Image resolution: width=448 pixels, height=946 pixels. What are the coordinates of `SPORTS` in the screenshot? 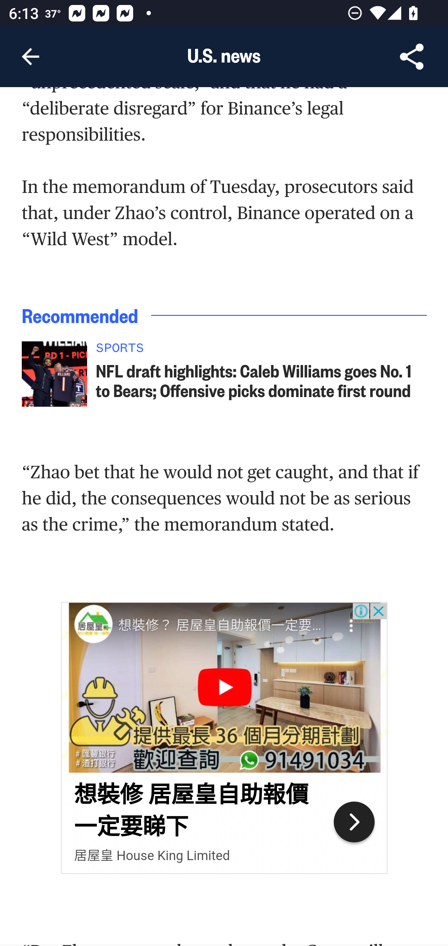 It's located at (262, 351).